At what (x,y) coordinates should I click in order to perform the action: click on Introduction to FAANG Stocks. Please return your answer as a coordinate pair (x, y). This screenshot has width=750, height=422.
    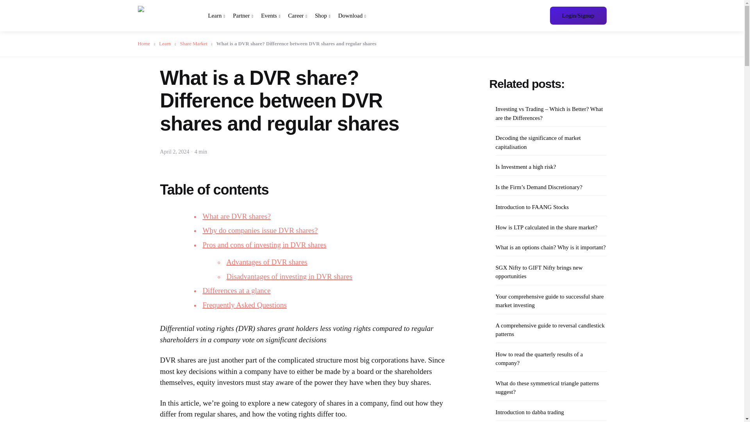
    Looking at the image, I should click on (532, 207).